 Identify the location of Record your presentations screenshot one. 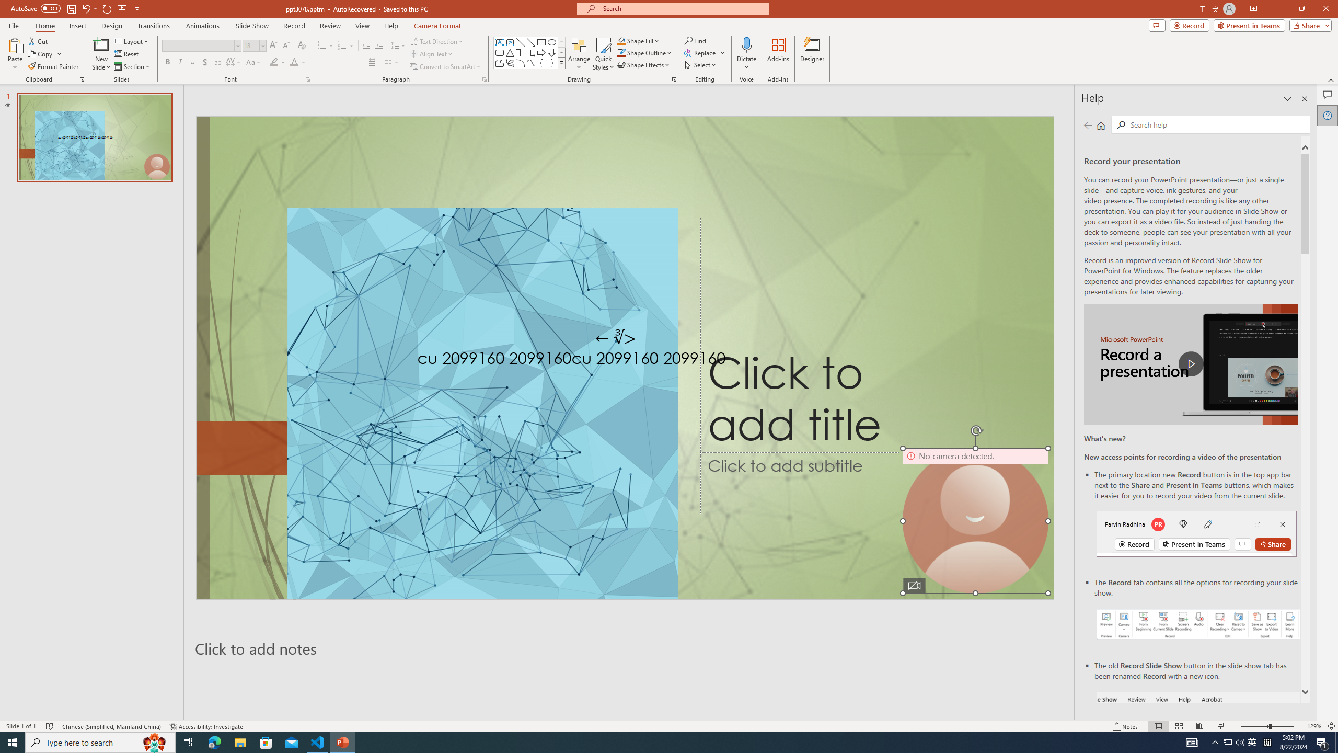
(1199, 624).